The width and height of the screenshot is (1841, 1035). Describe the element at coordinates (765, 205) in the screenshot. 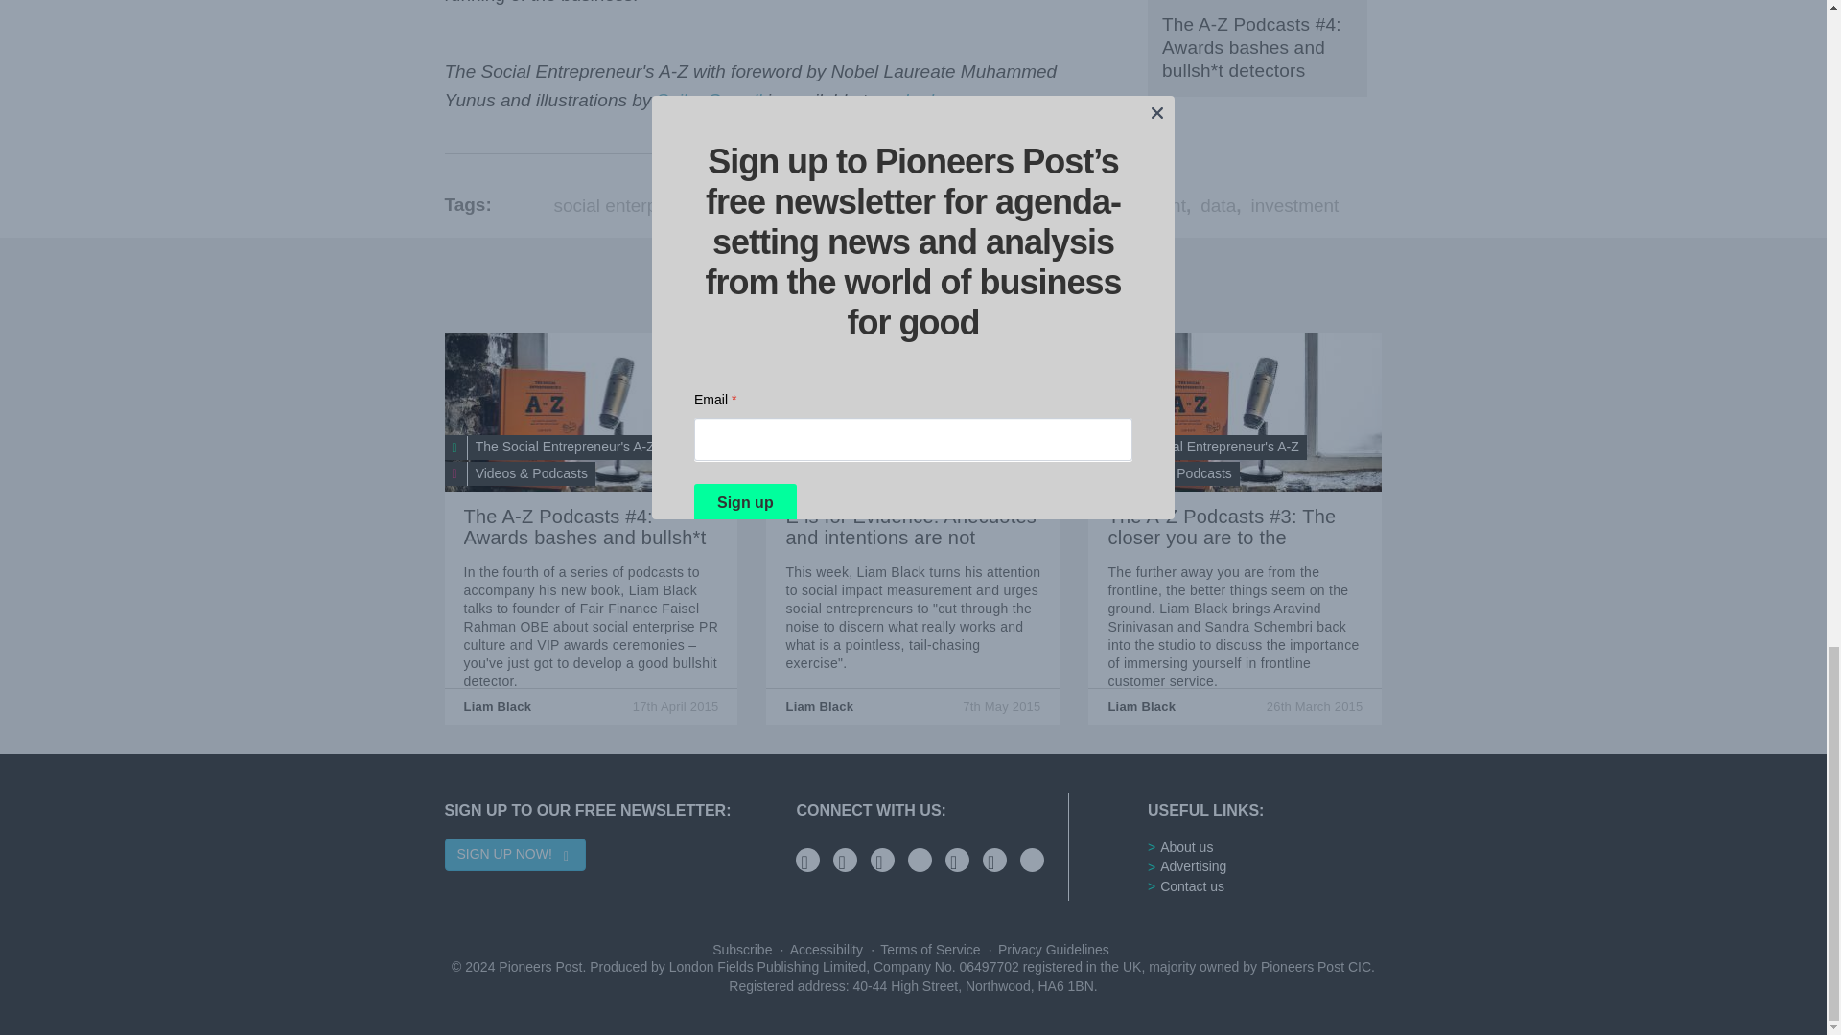

I see `business advice` at that location.